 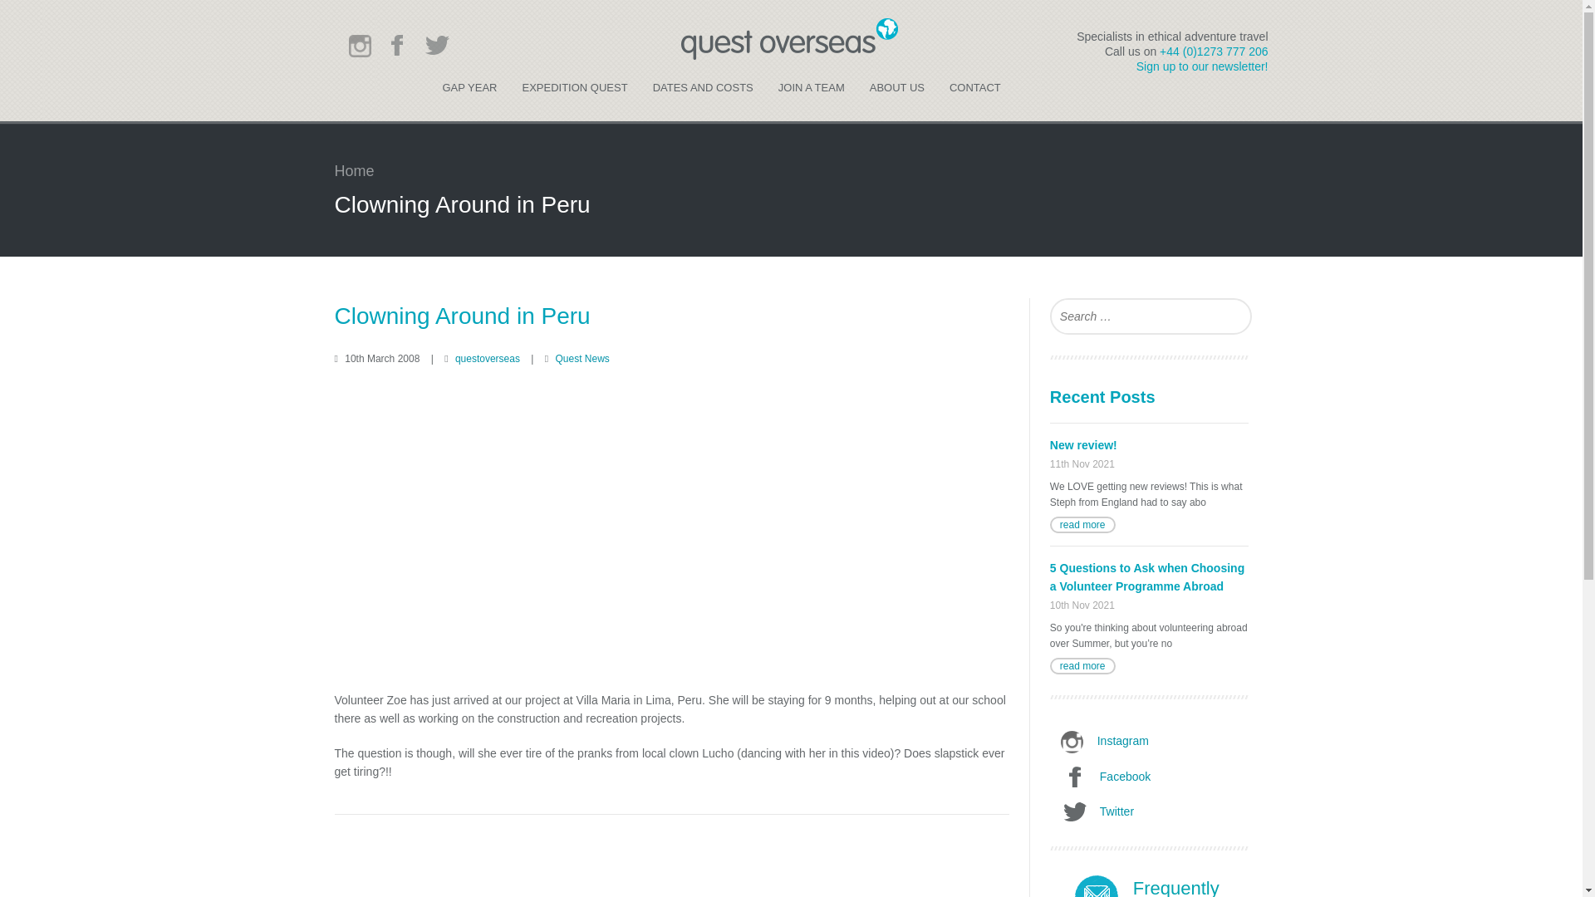 I want to click on GAP YEAR, so click(x=1133, y=316).